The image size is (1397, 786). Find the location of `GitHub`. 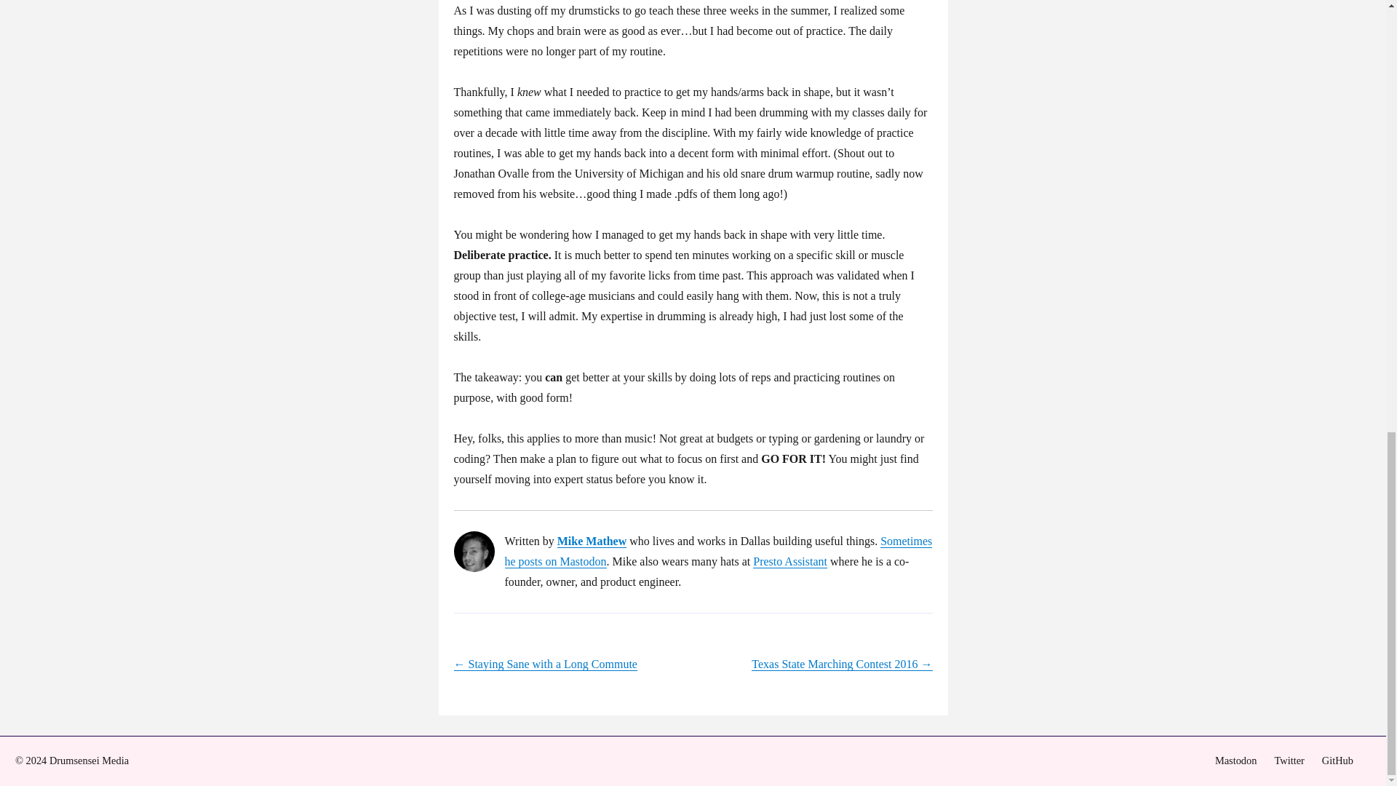

GitHub is located at coordinates (1337, 760).